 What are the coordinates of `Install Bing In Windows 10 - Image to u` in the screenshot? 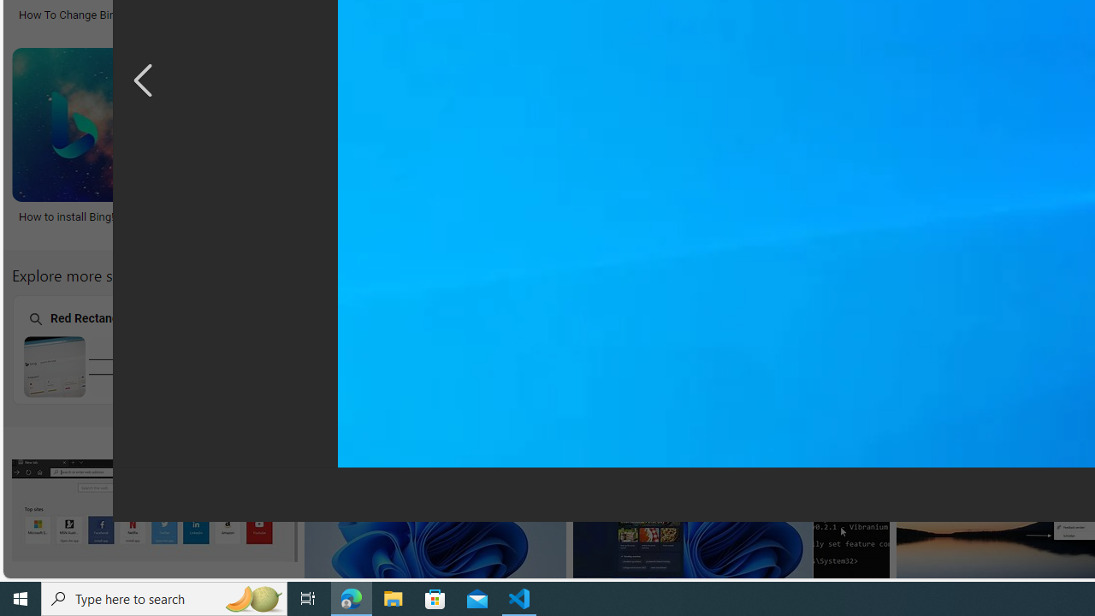 It's located at (413, 216).